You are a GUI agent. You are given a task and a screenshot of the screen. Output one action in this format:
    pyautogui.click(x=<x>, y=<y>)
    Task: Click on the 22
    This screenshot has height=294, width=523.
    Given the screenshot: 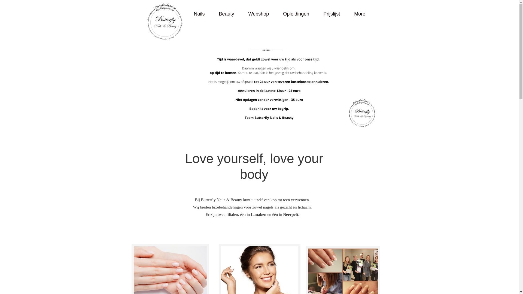 What is the action you would take?
    pyautogui.click(x=266, y=88)
    